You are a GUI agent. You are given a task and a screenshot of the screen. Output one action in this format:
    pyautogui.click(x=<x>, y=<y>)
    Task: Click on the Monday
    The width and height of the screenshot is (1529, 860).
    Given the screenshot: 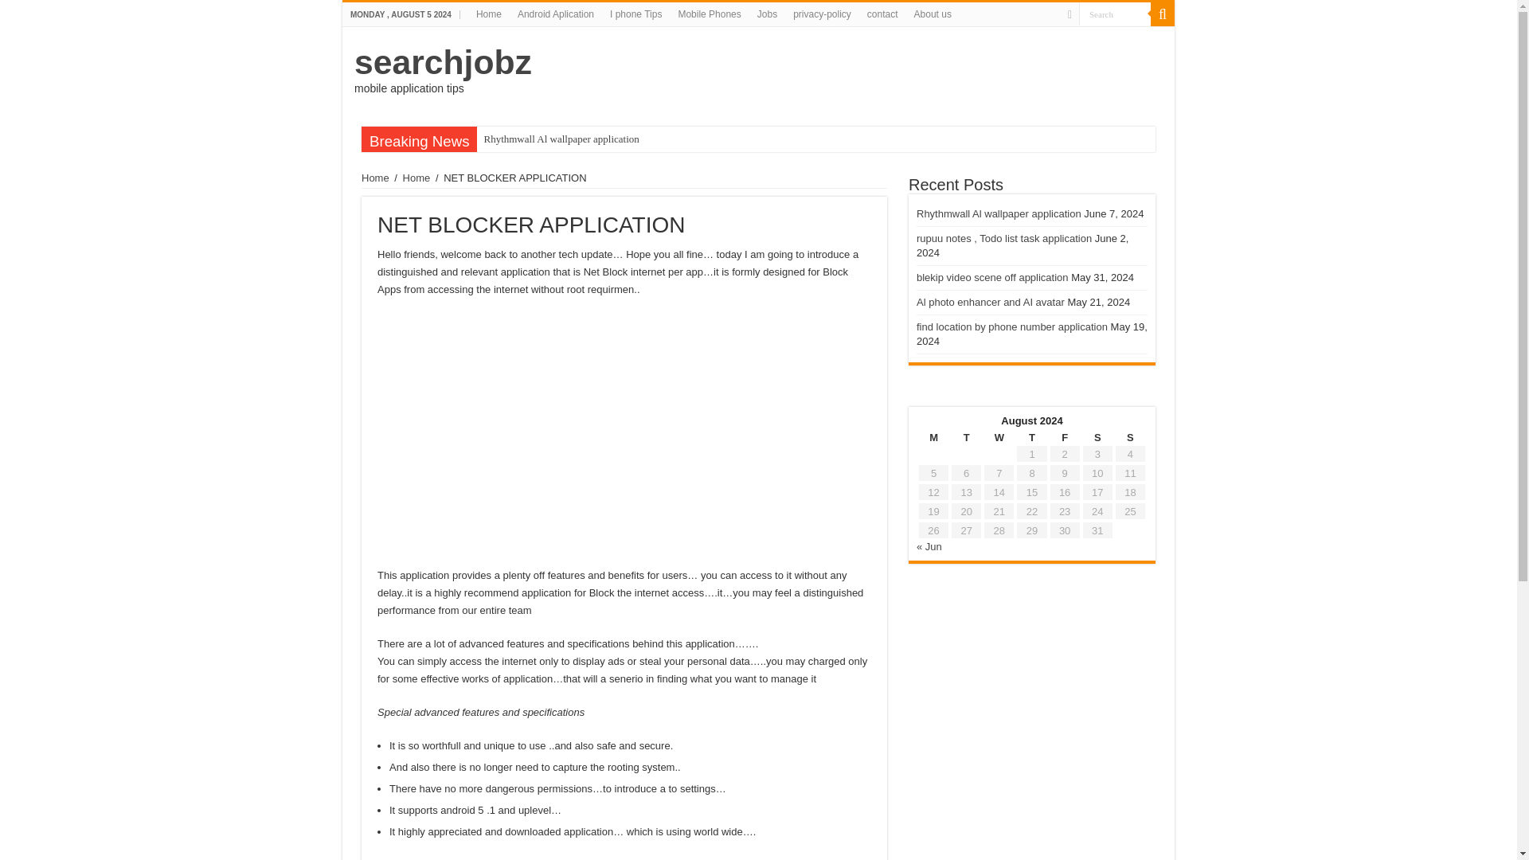 What is the action you would take?
    pyautogui.click(x=933, y=438)
    